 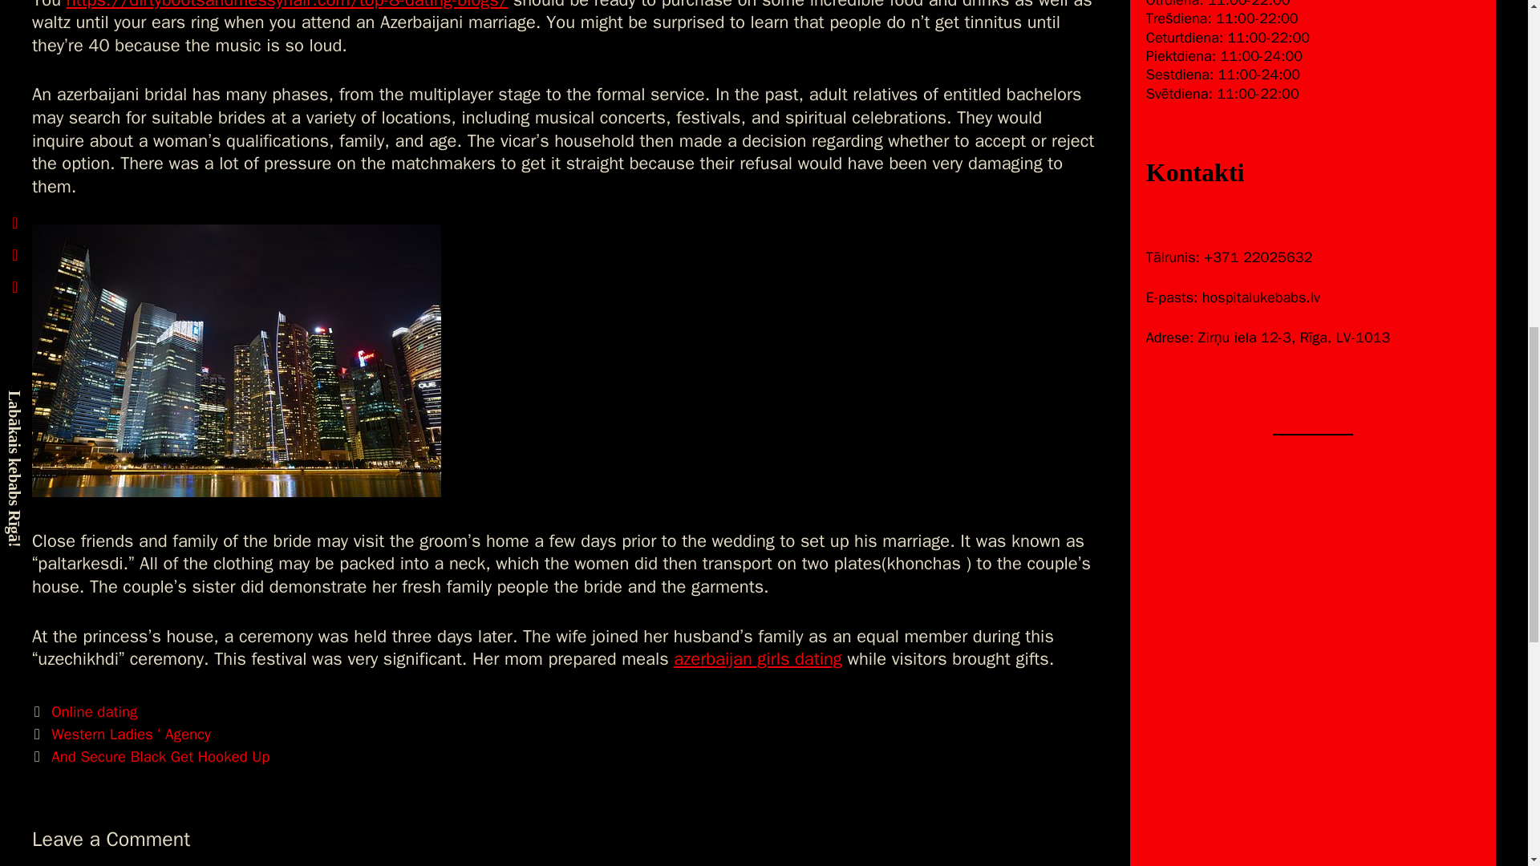 What do you see at coordinates (151, 757) in the screenshot?
I see `Next` at bounding box center [151, 757].